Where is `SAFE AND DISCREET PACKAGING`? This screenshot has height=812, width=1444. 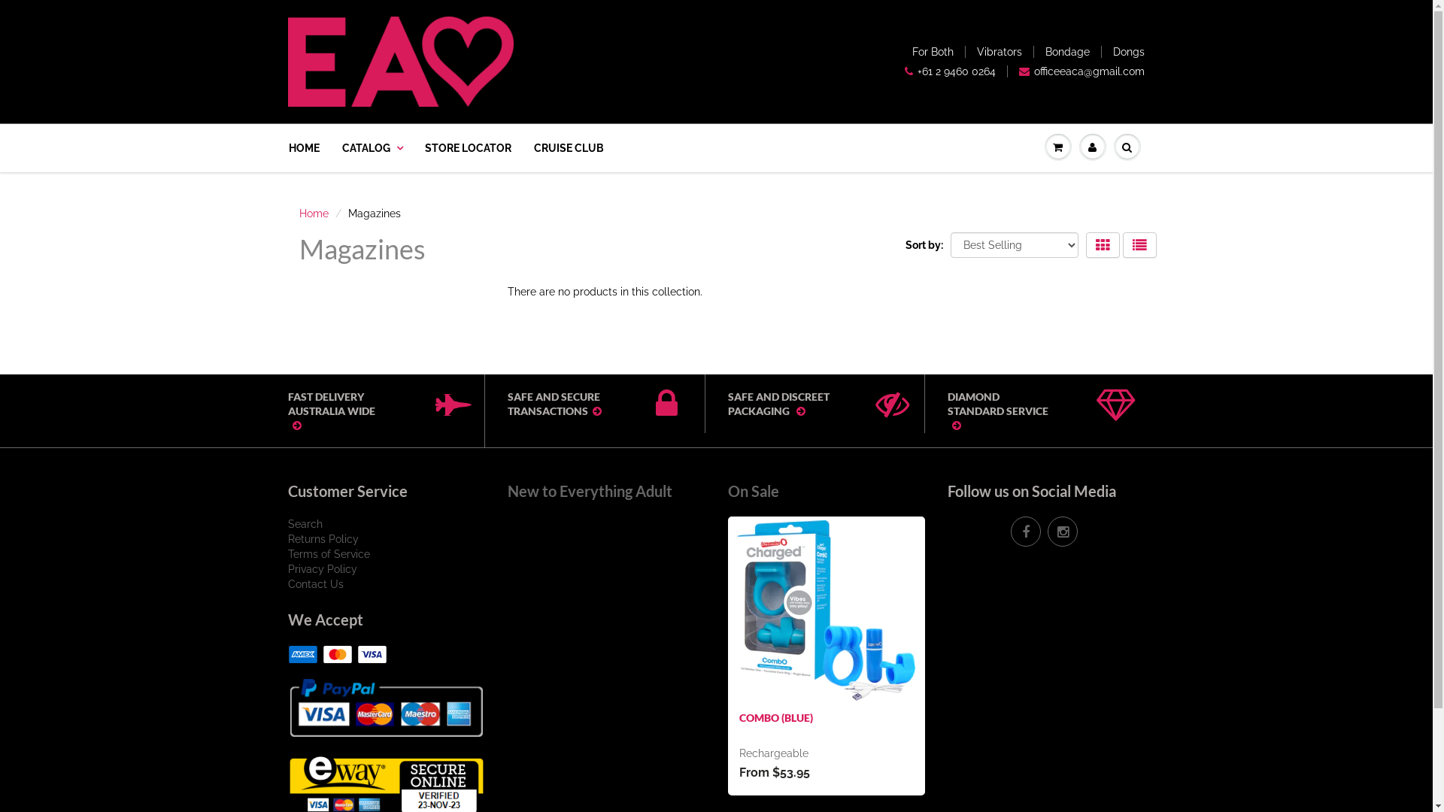
SAFE AND DISCREET PACKAGING is located at coordinates (804, 404).